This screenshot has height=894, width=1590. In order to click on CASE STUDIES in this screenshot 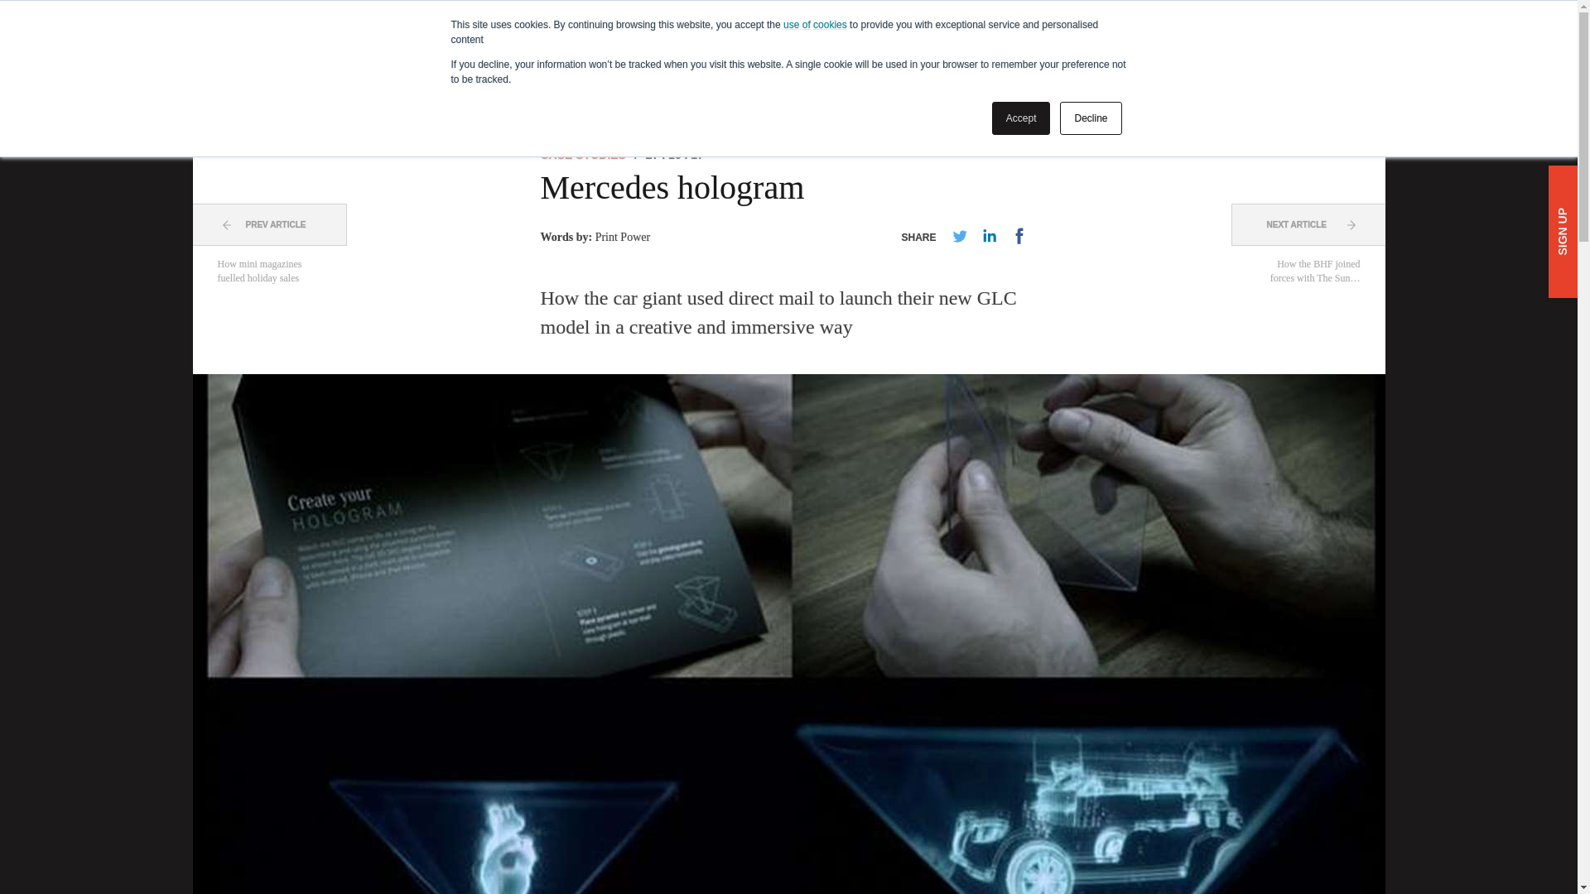, I will do `click(582, 156)`.